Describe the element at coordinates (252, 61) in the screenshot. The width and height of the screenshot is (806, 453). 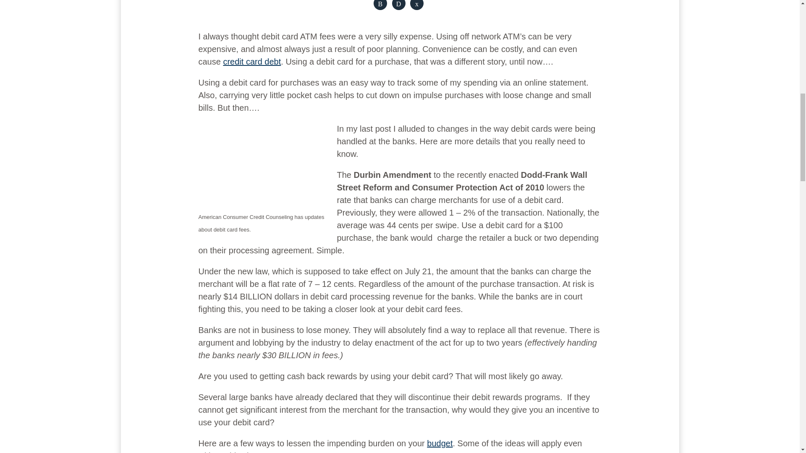
I see `credit card debt` at that location.